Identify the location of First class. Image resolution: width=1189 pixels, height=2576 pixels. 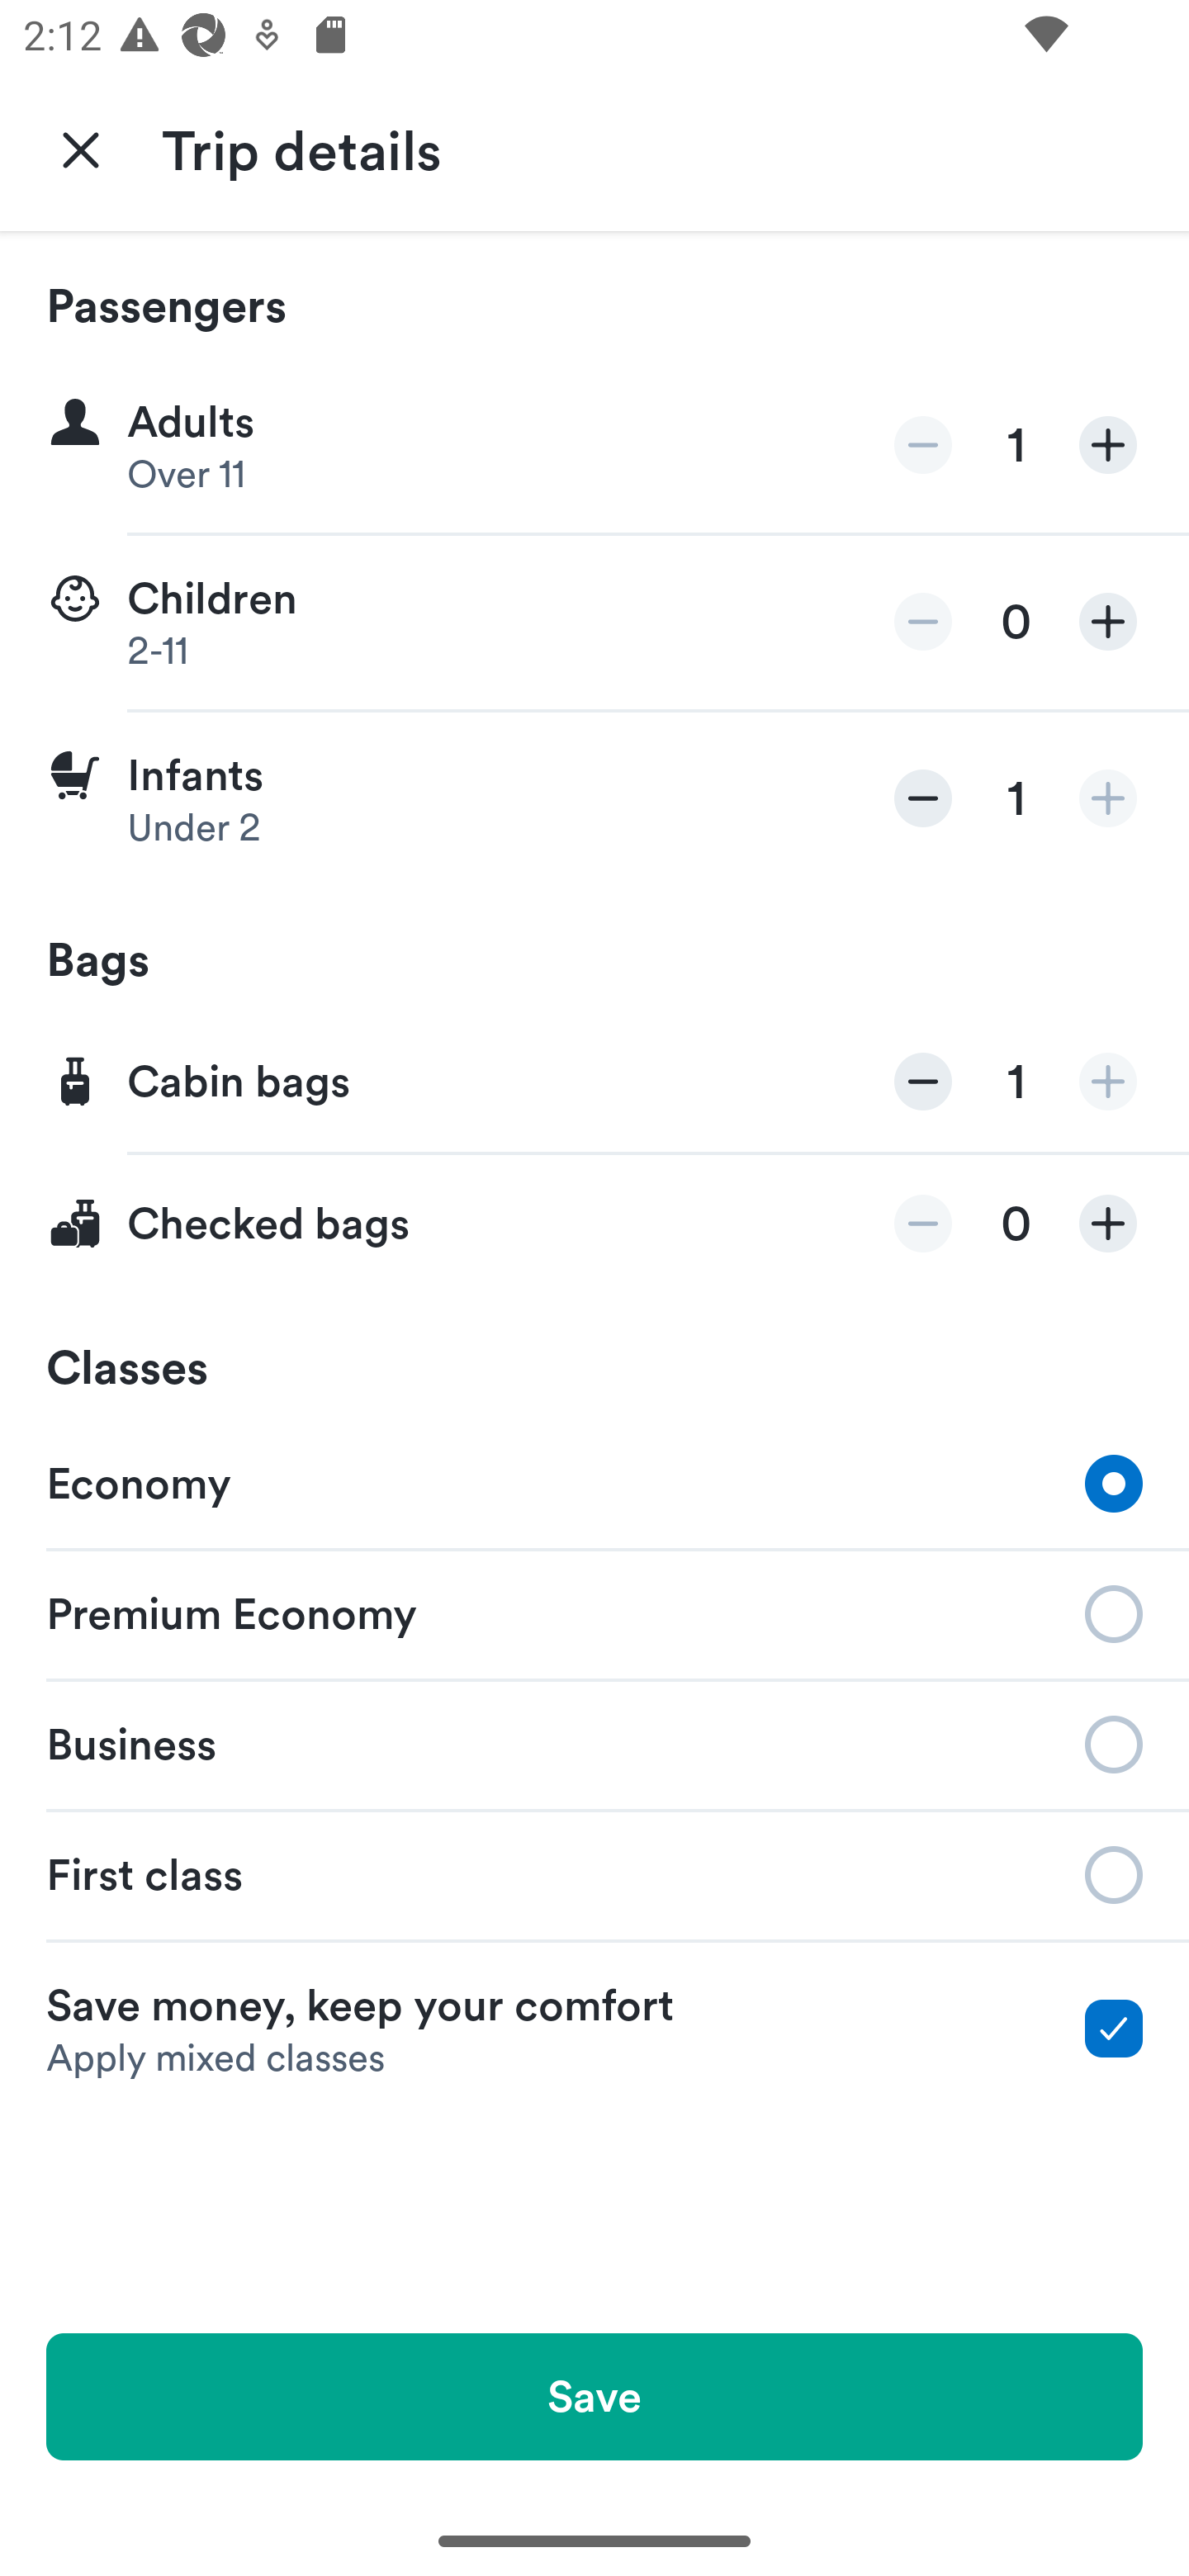
(594, 1875).